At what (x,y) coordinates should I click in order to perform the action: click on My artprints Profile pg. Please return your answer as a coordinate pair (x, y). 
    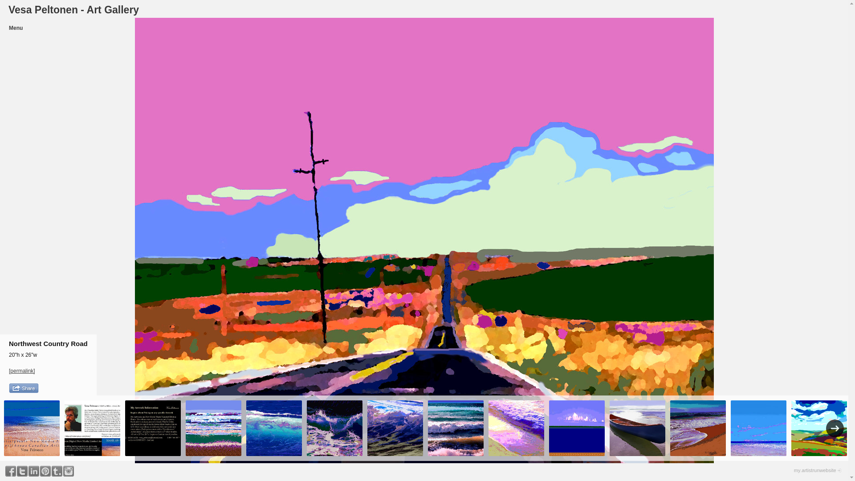
    Looking at the image, I should click on (93, 428).